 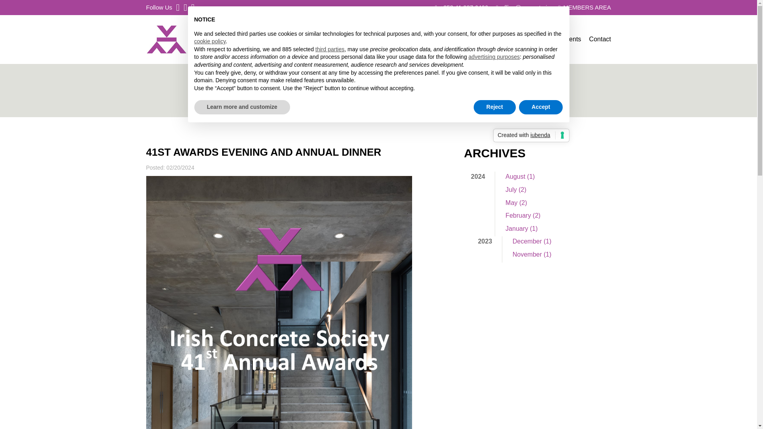 I want to click on Courses, so click(x=460, y=57).